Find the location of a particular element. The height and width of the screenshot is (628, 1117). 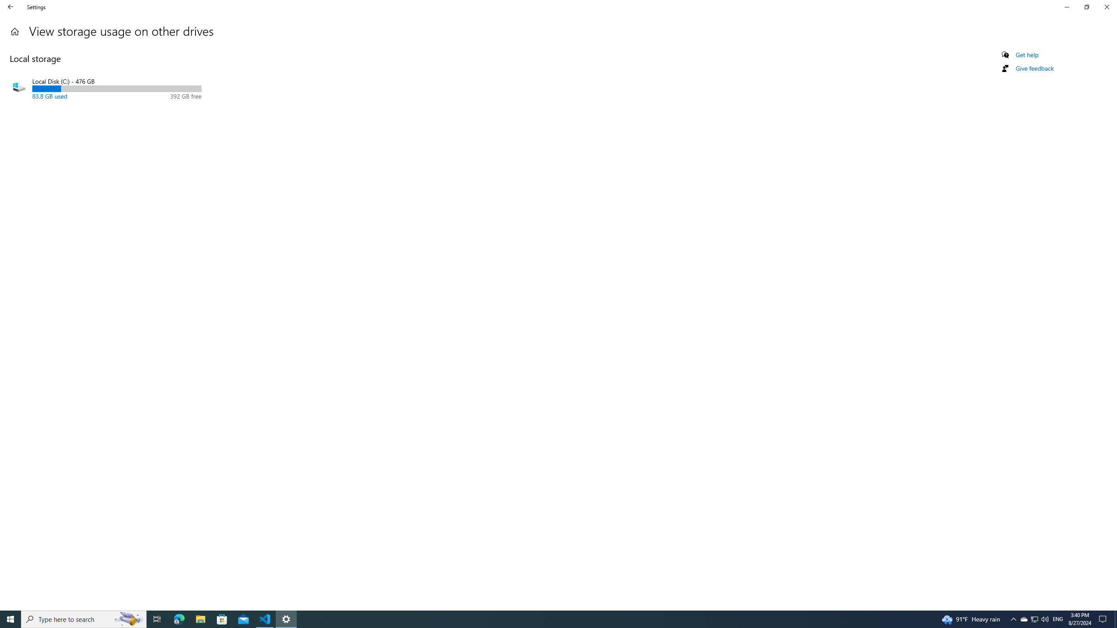

Task View is located at coordinates (542, 619).